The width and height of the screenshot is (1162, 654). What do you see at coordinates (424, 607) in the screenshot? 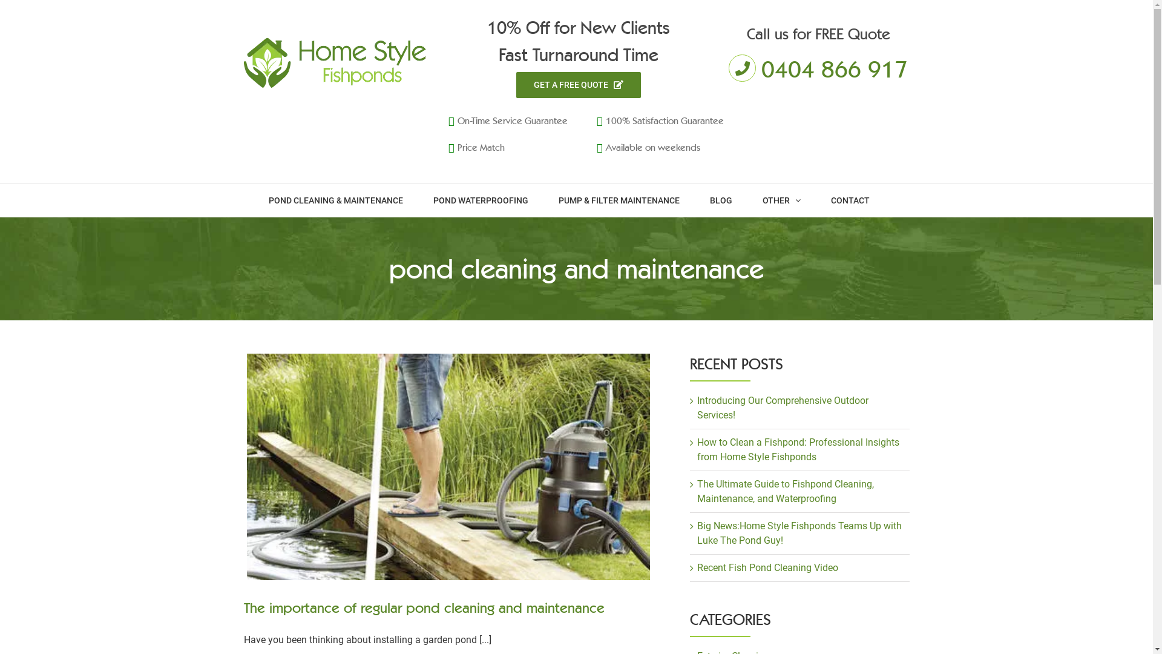
I see `The importance of regular pond cleaning and maintenance` at bounding box center [424, 607].